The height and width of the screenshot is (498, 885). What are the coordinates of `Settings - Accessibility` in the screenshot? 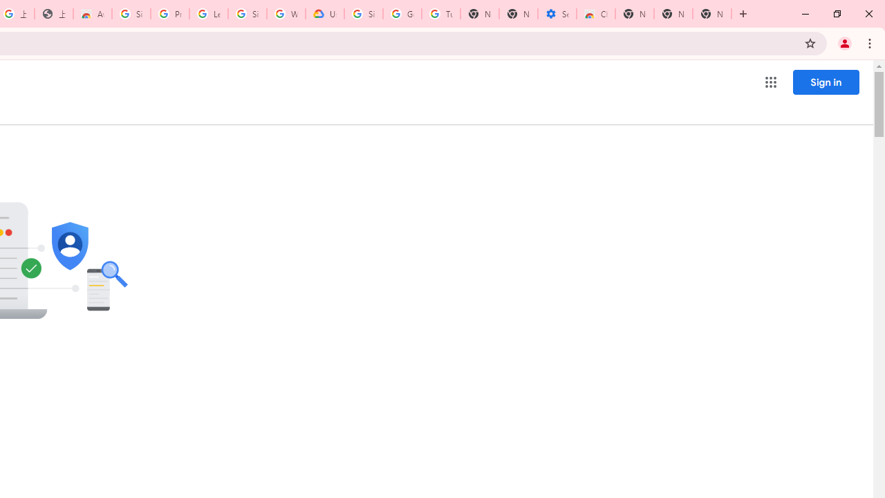 It's located at (557, 14).